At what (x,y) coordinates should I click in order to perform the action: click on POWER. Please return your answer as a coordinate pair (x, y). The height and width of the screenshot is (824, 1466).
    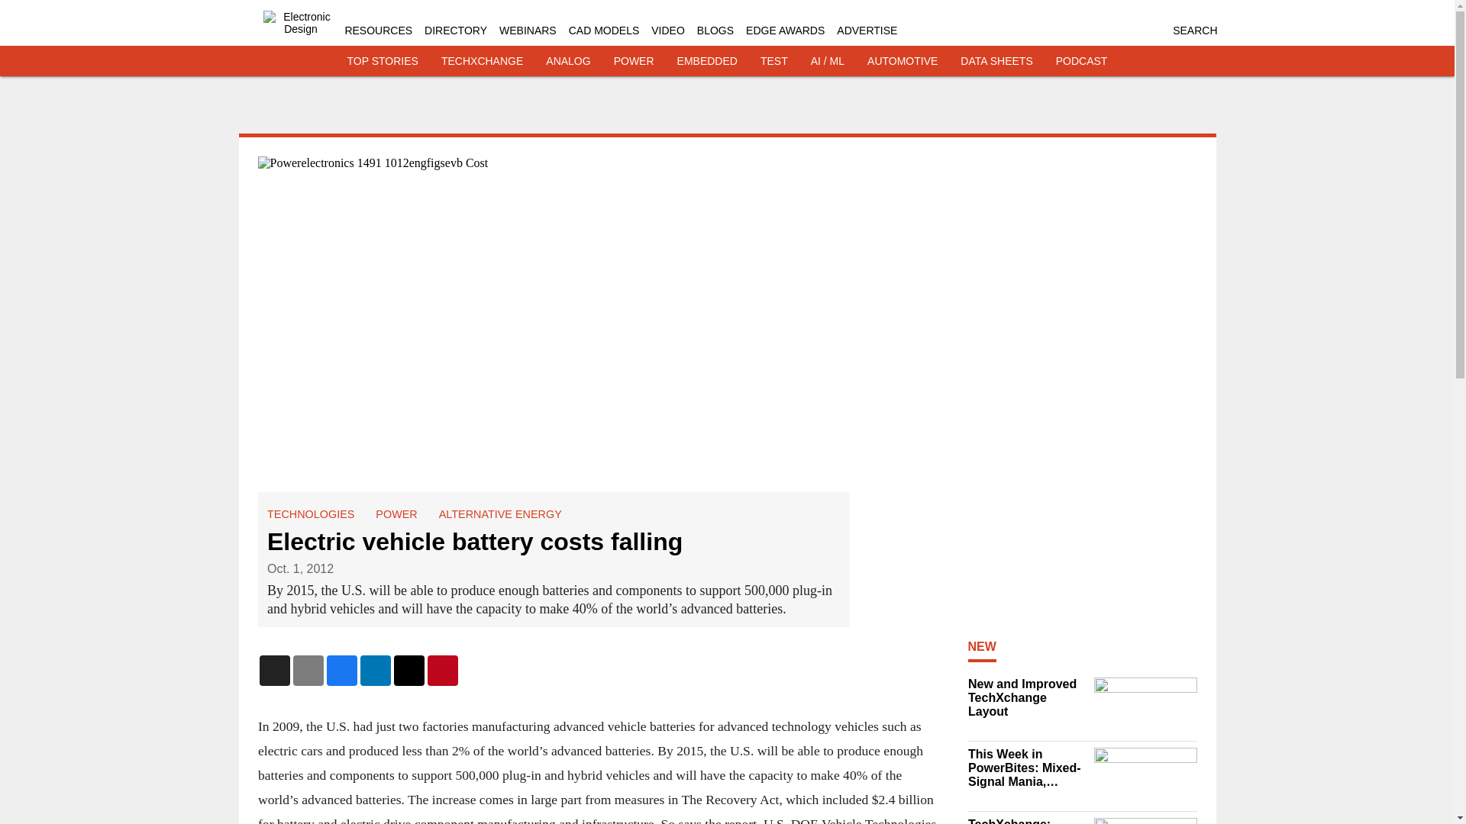
    Looking at the image, I should click on (396, 514).